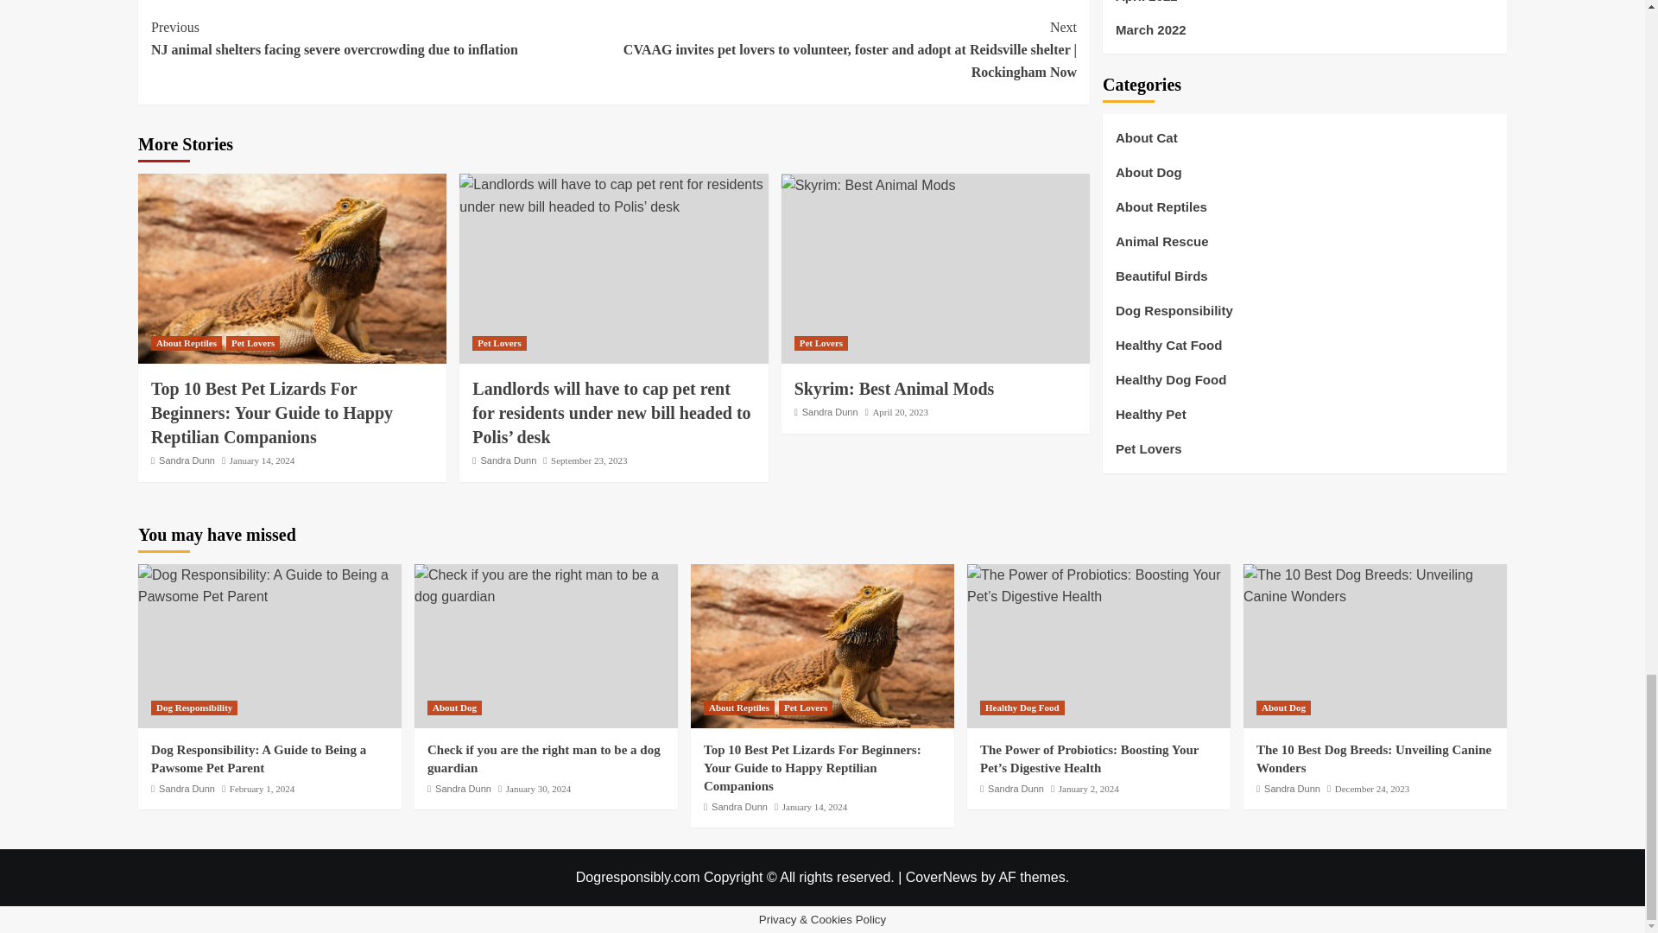 The width and height of the screenshot is (1658, 933). I want to click on Pet Lovers, so click(252, 343).